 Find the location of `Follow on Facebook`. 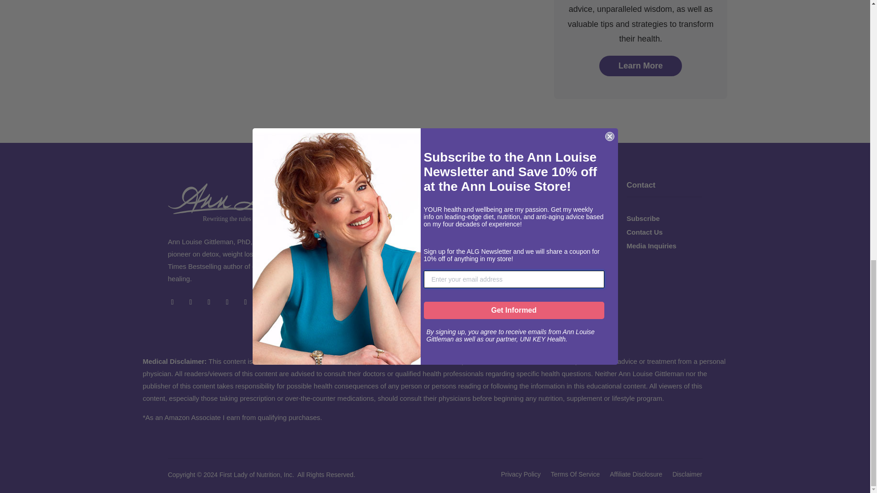

Follow on Facebook is located at coordinates (173, 301).